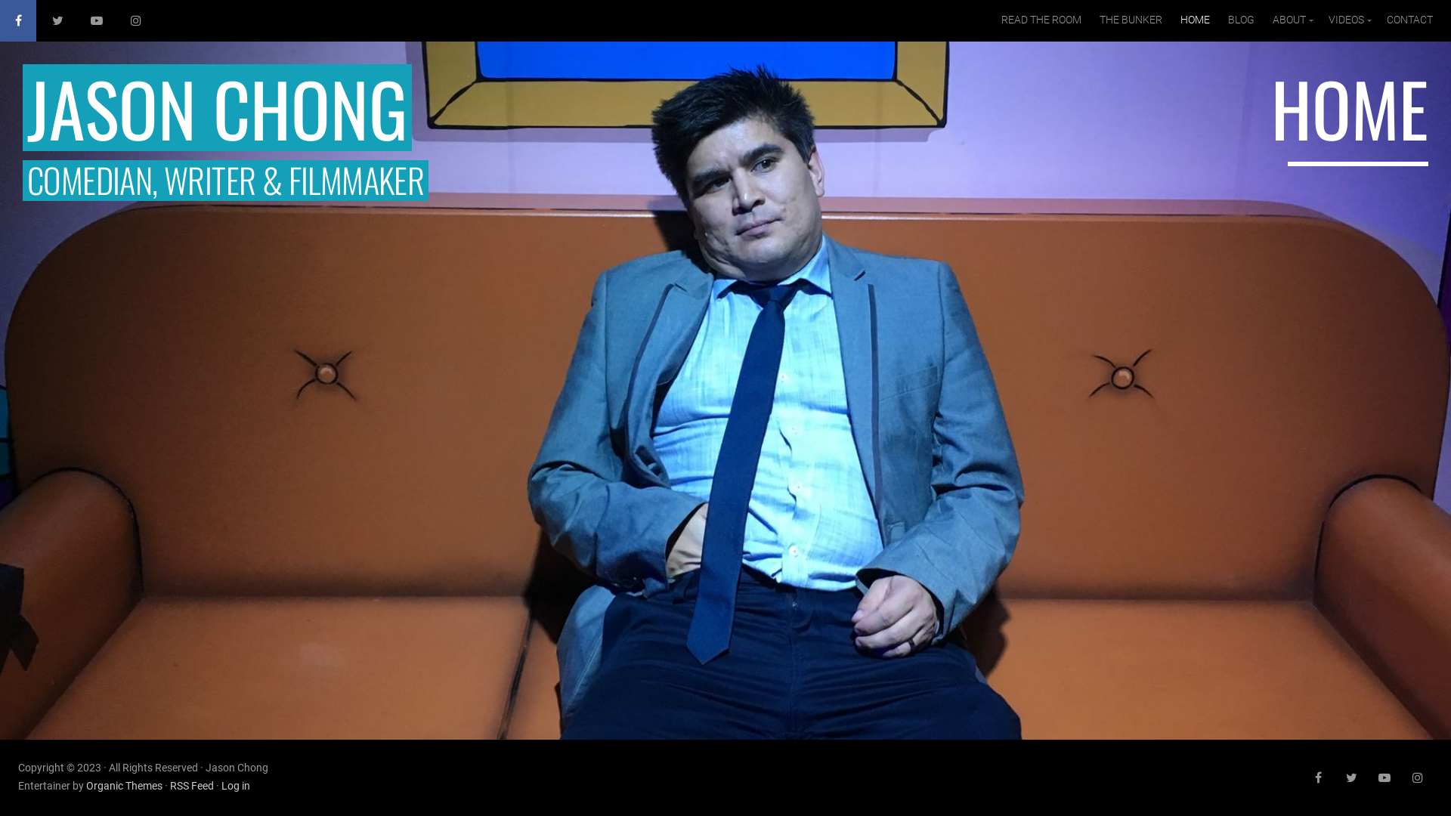 The image size is (1451, 816). What do you see at coordinates (1241, 20) in the screenshot?
I see `BLOG` at bounding box center [1241, 20].